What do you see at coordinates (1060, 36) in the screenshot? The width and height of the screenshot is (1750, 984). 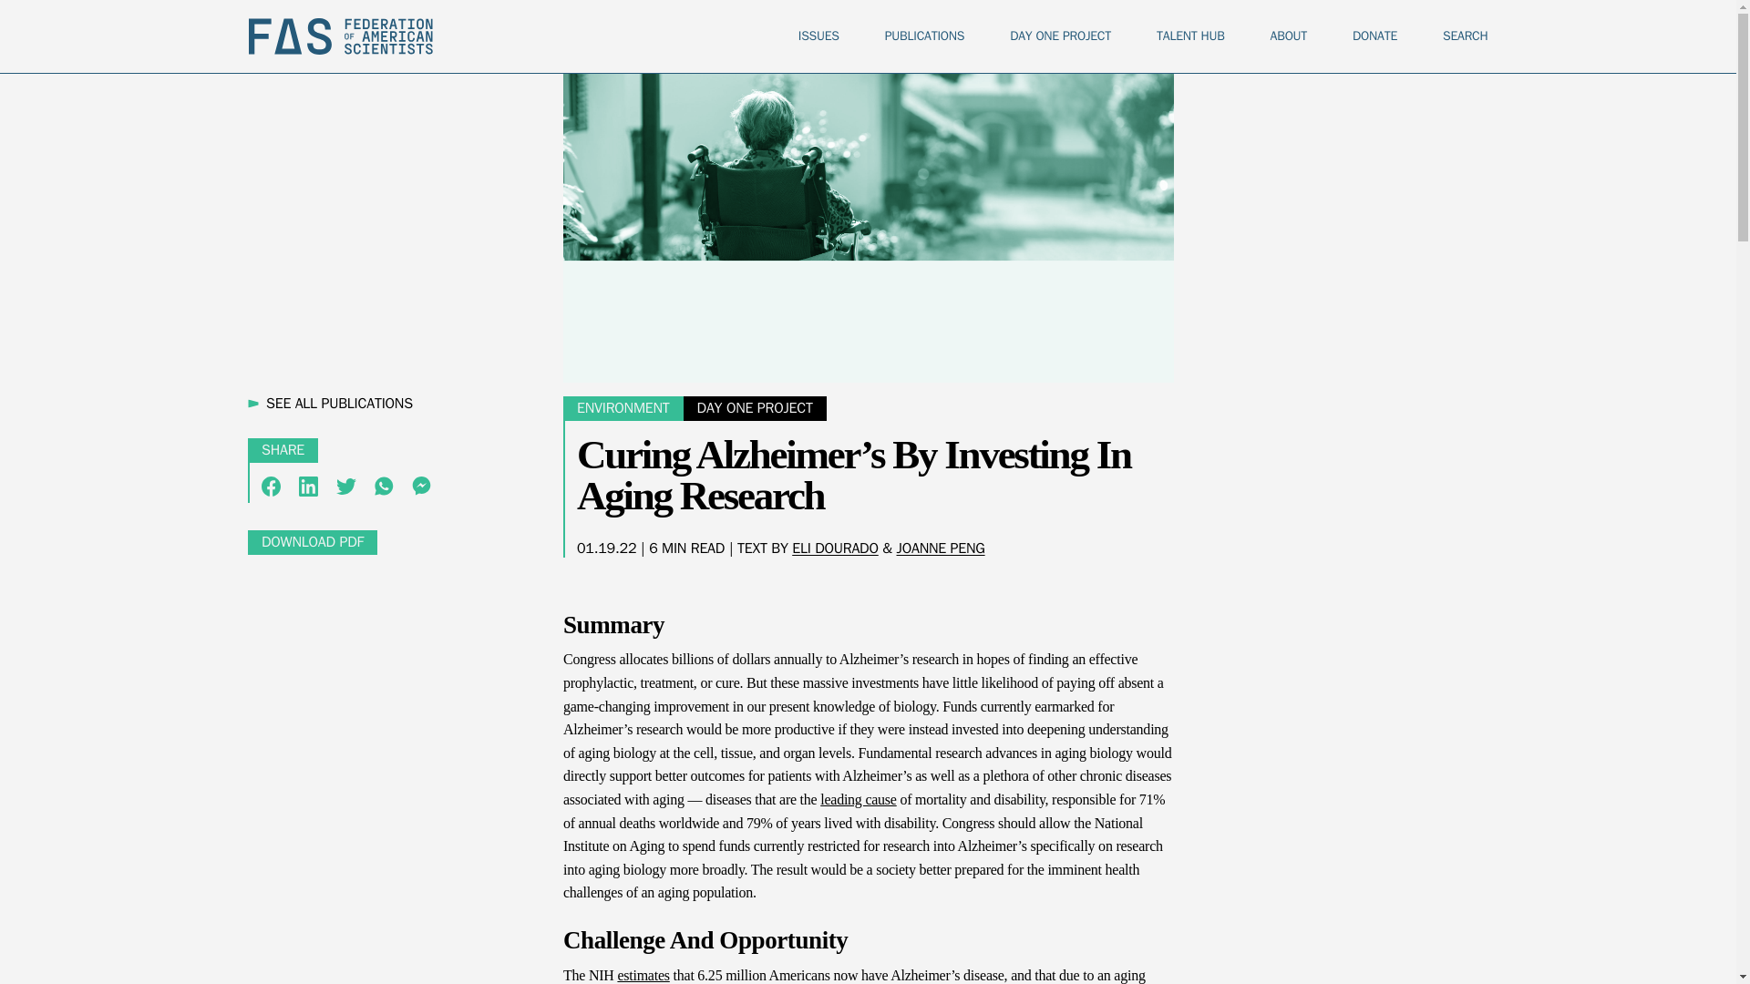 I see `DAY ONE PROJECT` at bounding box center [1060, 36].